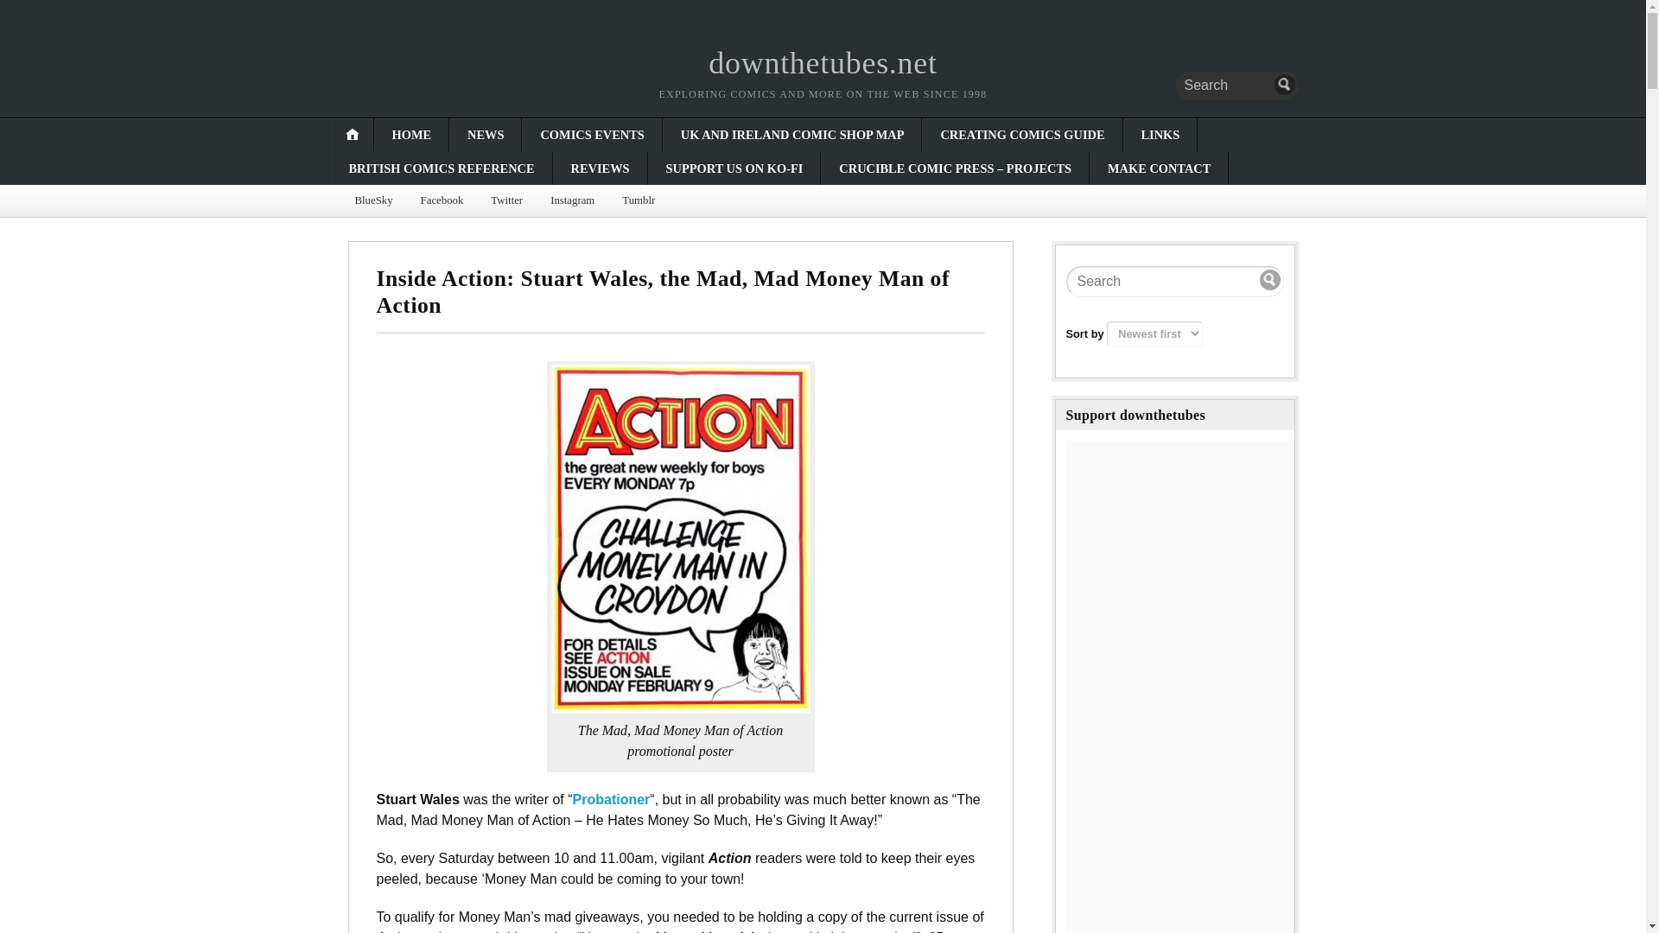 The width and height of the screenshot is (1659, 933). What do you see at coordinates (591, 135) in the screenshot?
I see `COMICS EVENTS` at bounding box center [591, 135].